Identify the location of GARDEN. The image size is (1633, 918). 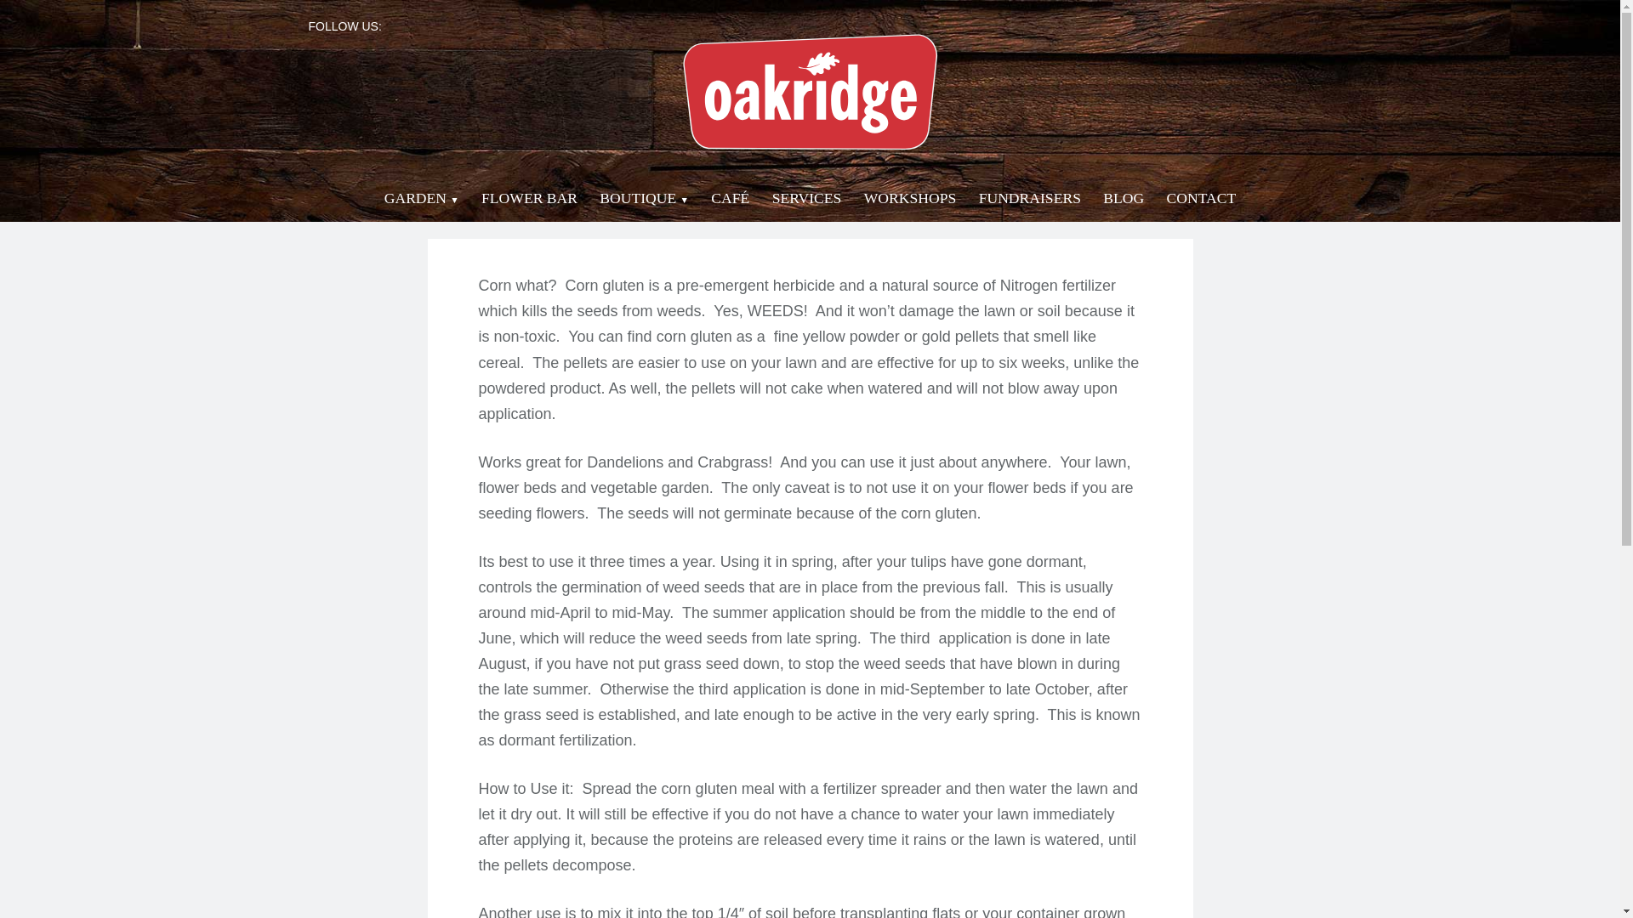
(421, 197).